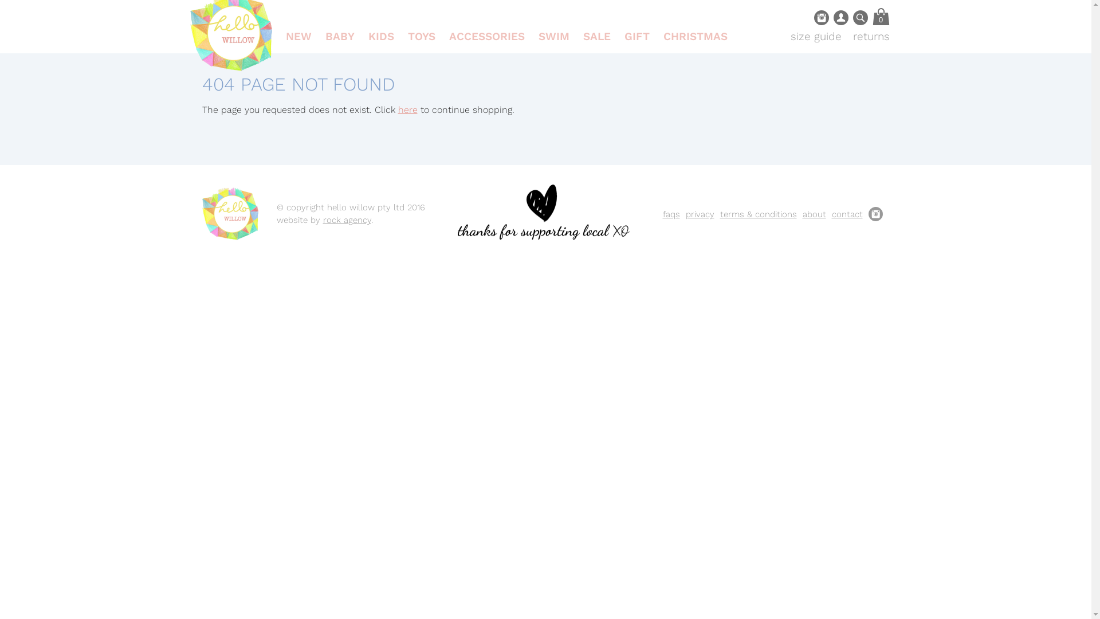 This screenshot has width=1100, height=619. What do you see at coordinates (700, 214) in the screenshot?
I see `privacy` at bounding box center [700, 214].